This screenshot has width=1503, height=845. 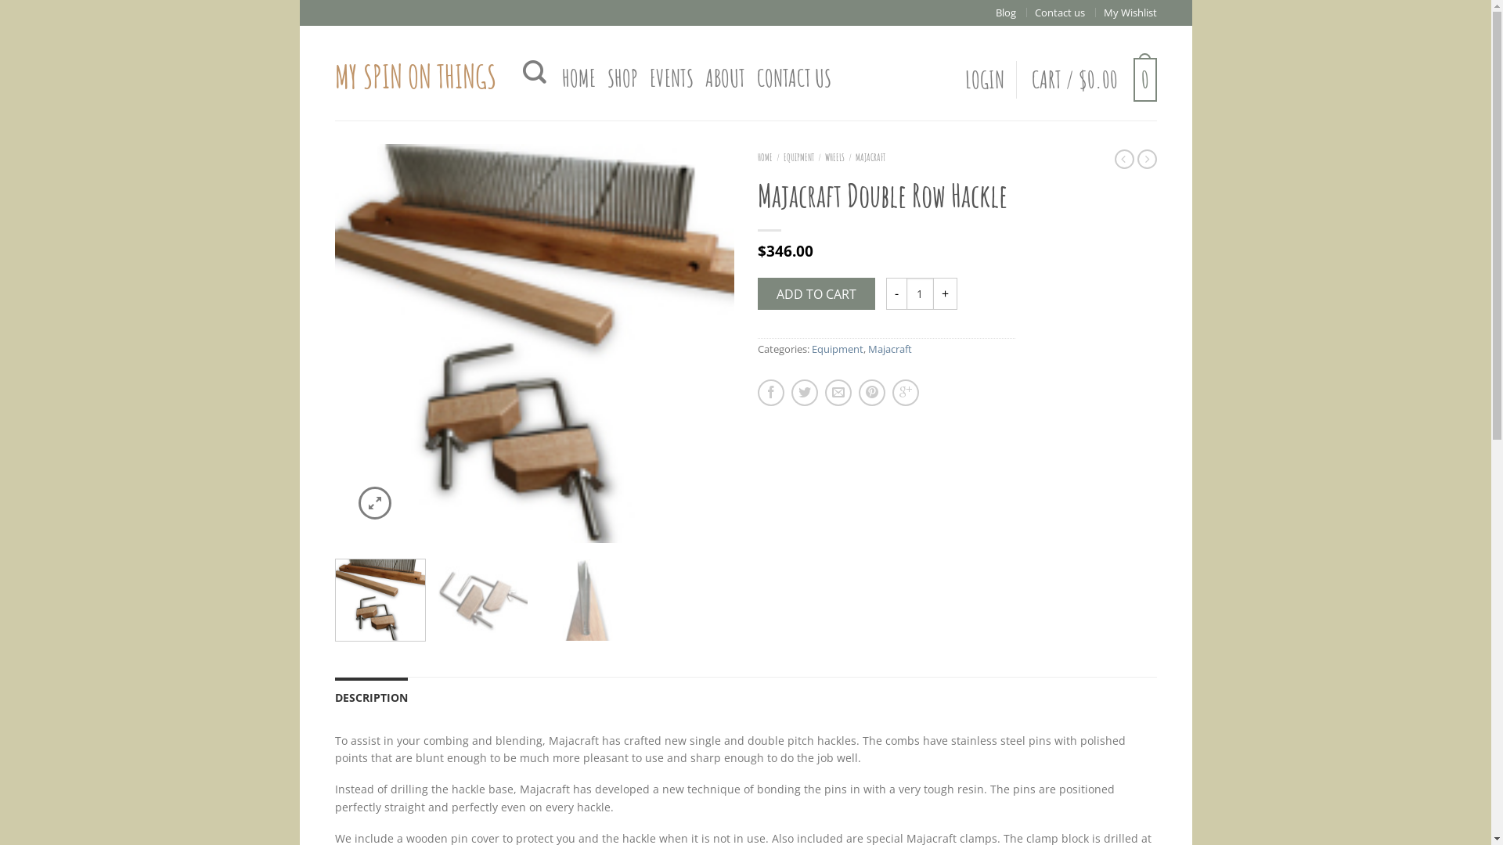 What do you see at coordinates (417, 73) in the screenshot?
I see `MY SPIN ON THINGS` at bounding box center [417, 73].